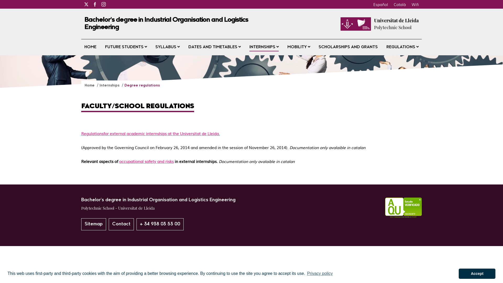  What do you see at coordinates (402, 47) in the screenshot?
I see `REGULATIONS` at bounding box center [402, 47].